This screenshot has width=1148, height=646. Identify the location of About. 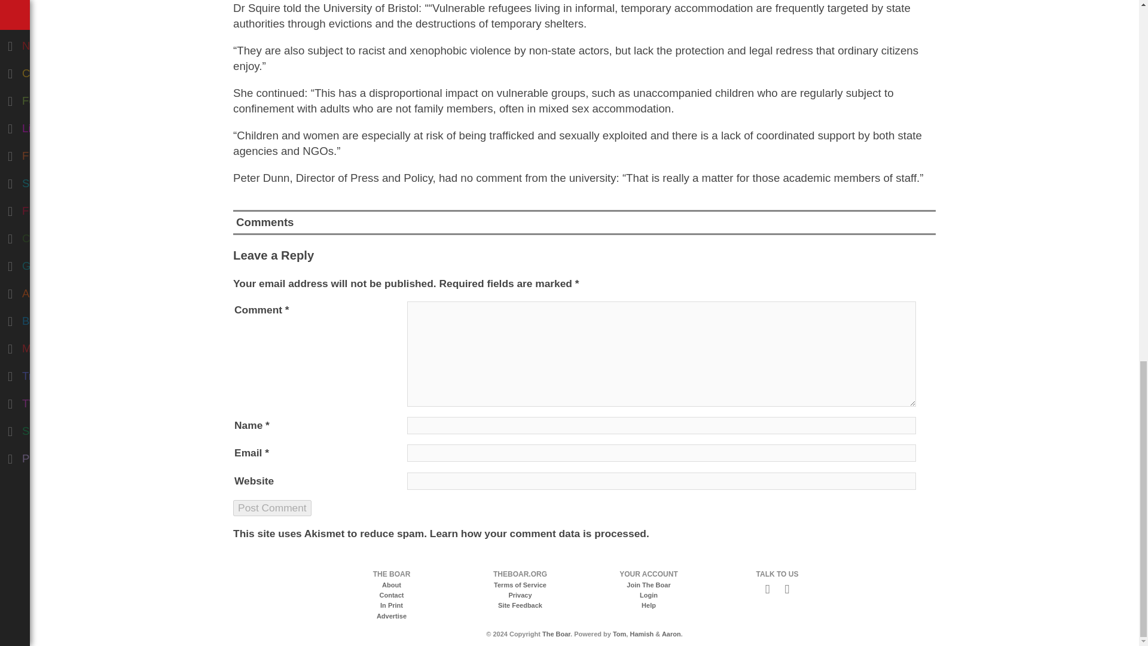
(391, 585).